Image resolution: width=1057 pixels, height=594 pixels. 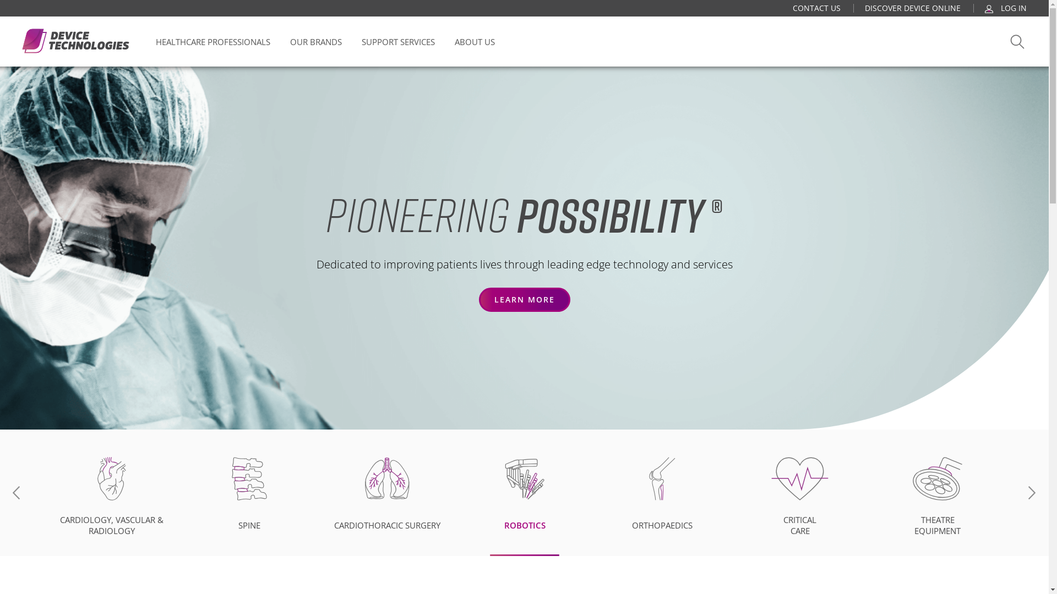 What do you see at coordinates (475, 42) in the screenshot?
I see `ABOUT US` at bounding box center [475, 42].